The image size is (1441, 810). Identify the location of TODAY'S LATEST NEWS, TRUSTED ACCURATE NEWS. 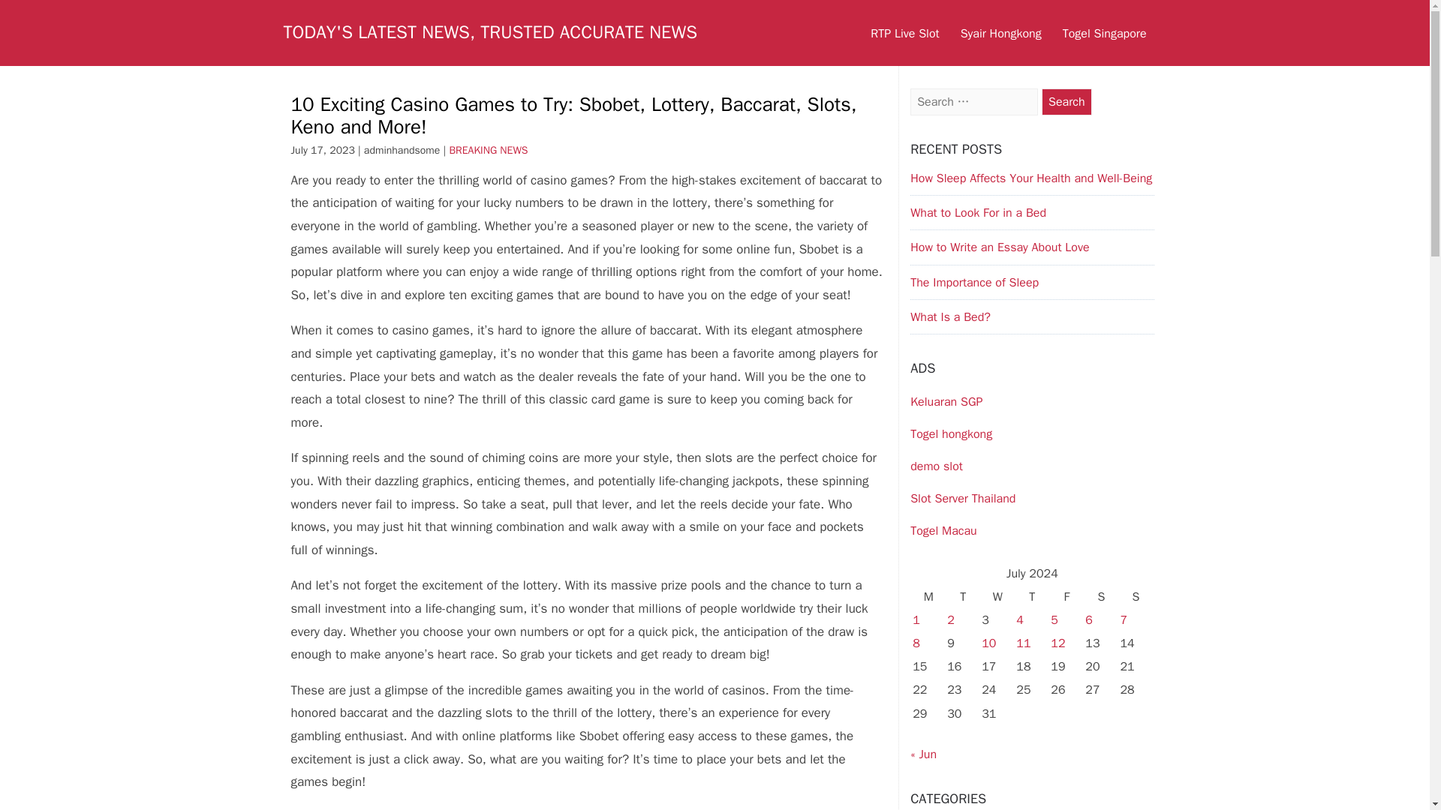
(491, 32).